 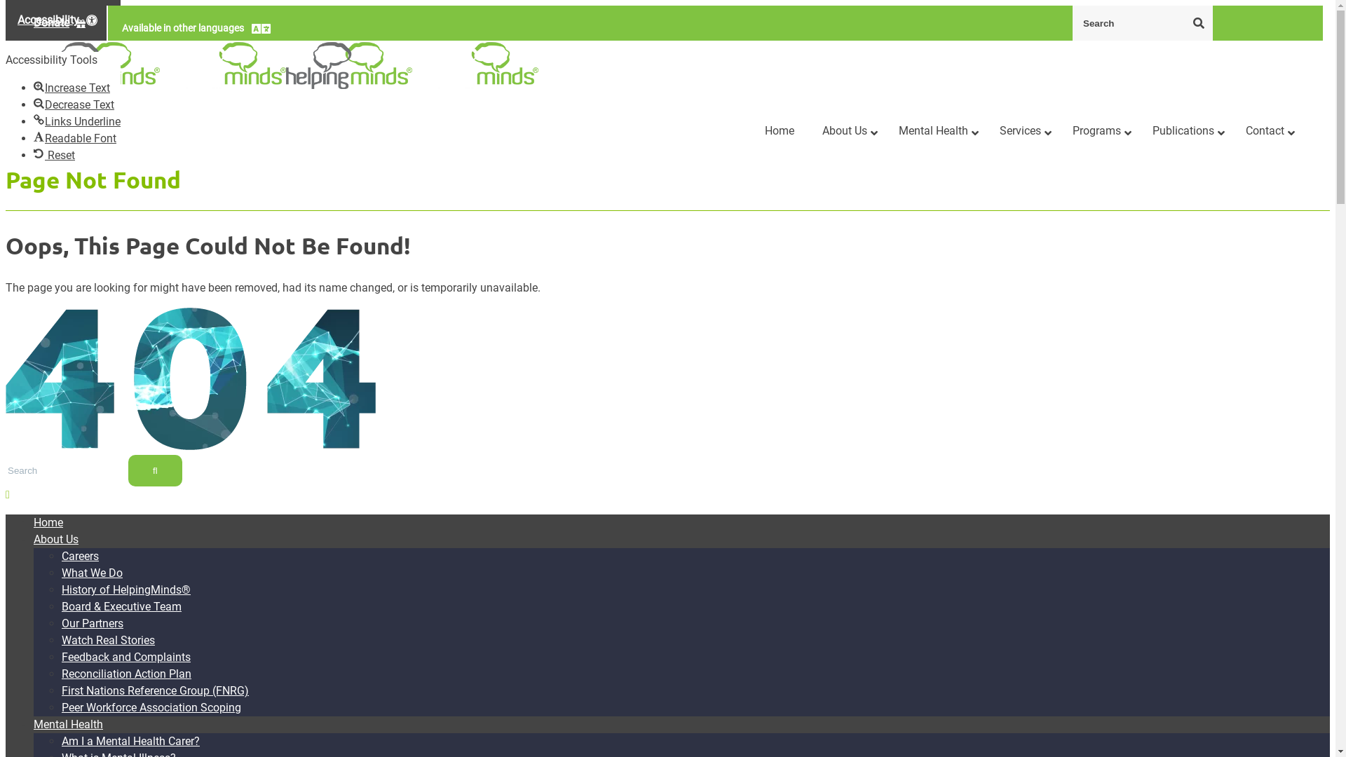 What do you see at coordinates (349, 66) in the screenshot?
I see `HelpingMinds` at bounding box center [349, 66].